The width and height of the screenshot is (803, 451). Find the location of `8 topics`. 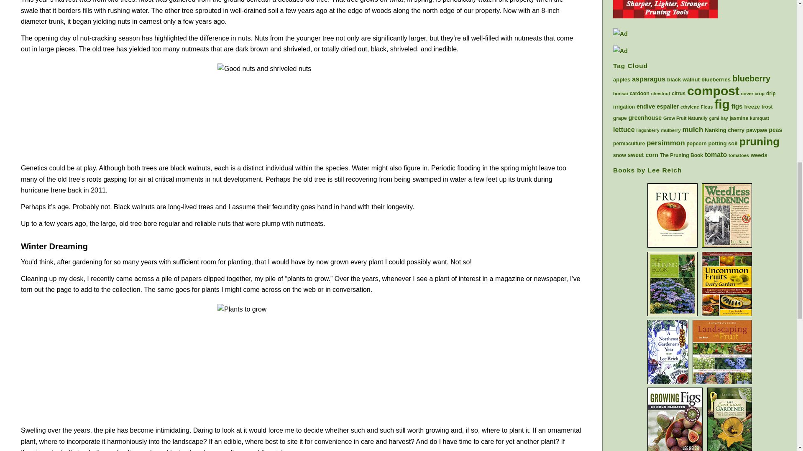

8 topics is located at coordinates (621, 79).